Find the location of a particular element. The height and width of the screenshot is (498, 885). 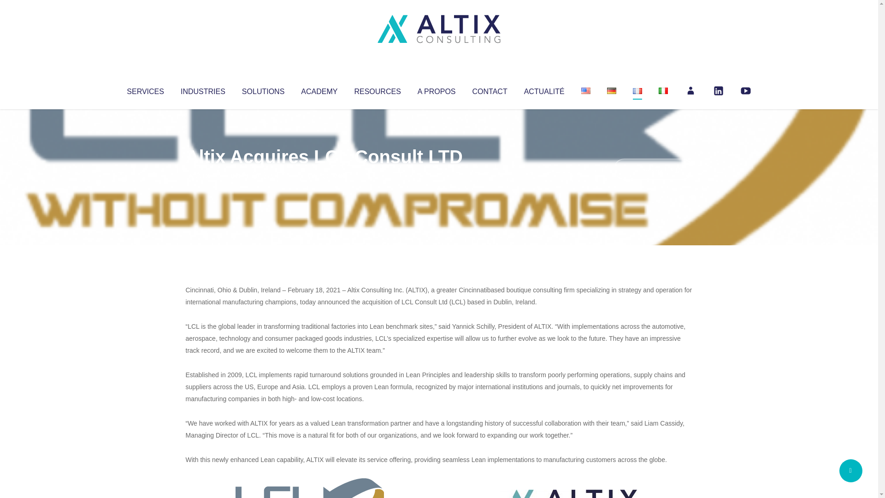

A PROPOS is located at coordinates (437, 89).